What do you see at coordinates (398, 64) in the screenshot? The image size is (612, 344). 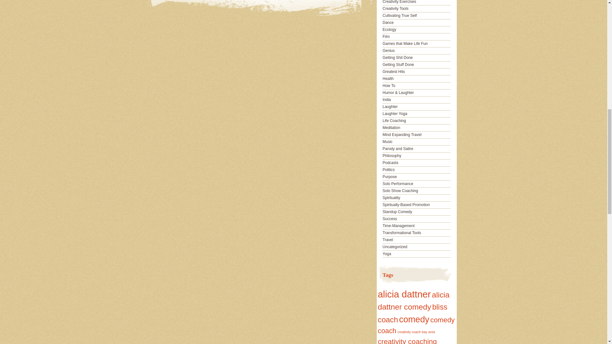 I see `Getting Stuff Done` at bounding box center [398, 64].